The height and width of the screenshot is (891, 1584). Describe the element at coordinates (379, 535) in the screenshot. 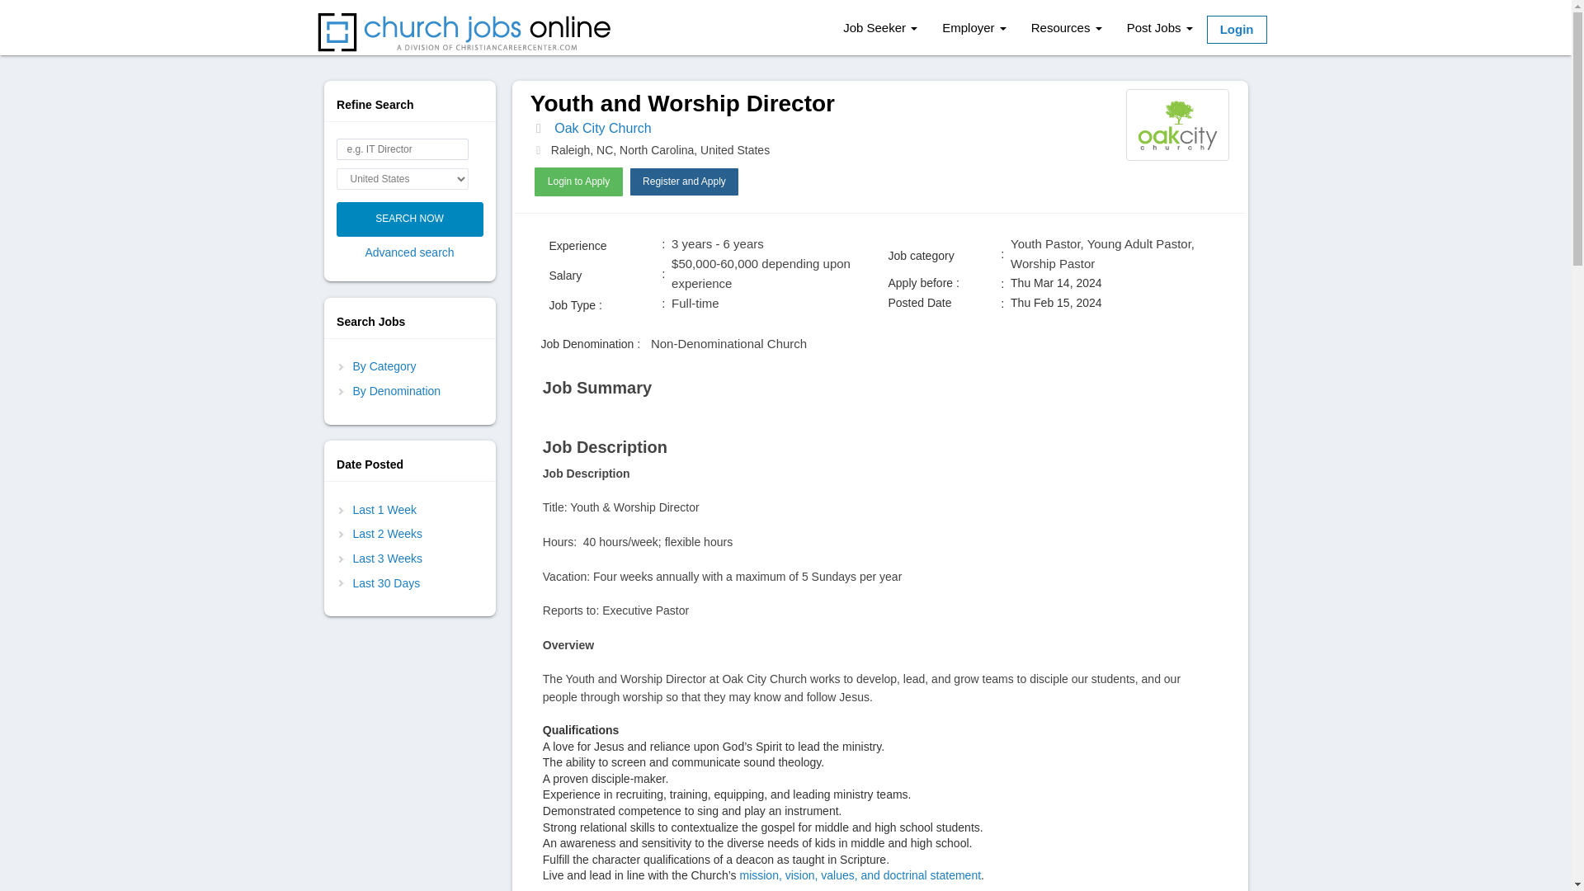

I see `Last 2 Weeks` at that location.